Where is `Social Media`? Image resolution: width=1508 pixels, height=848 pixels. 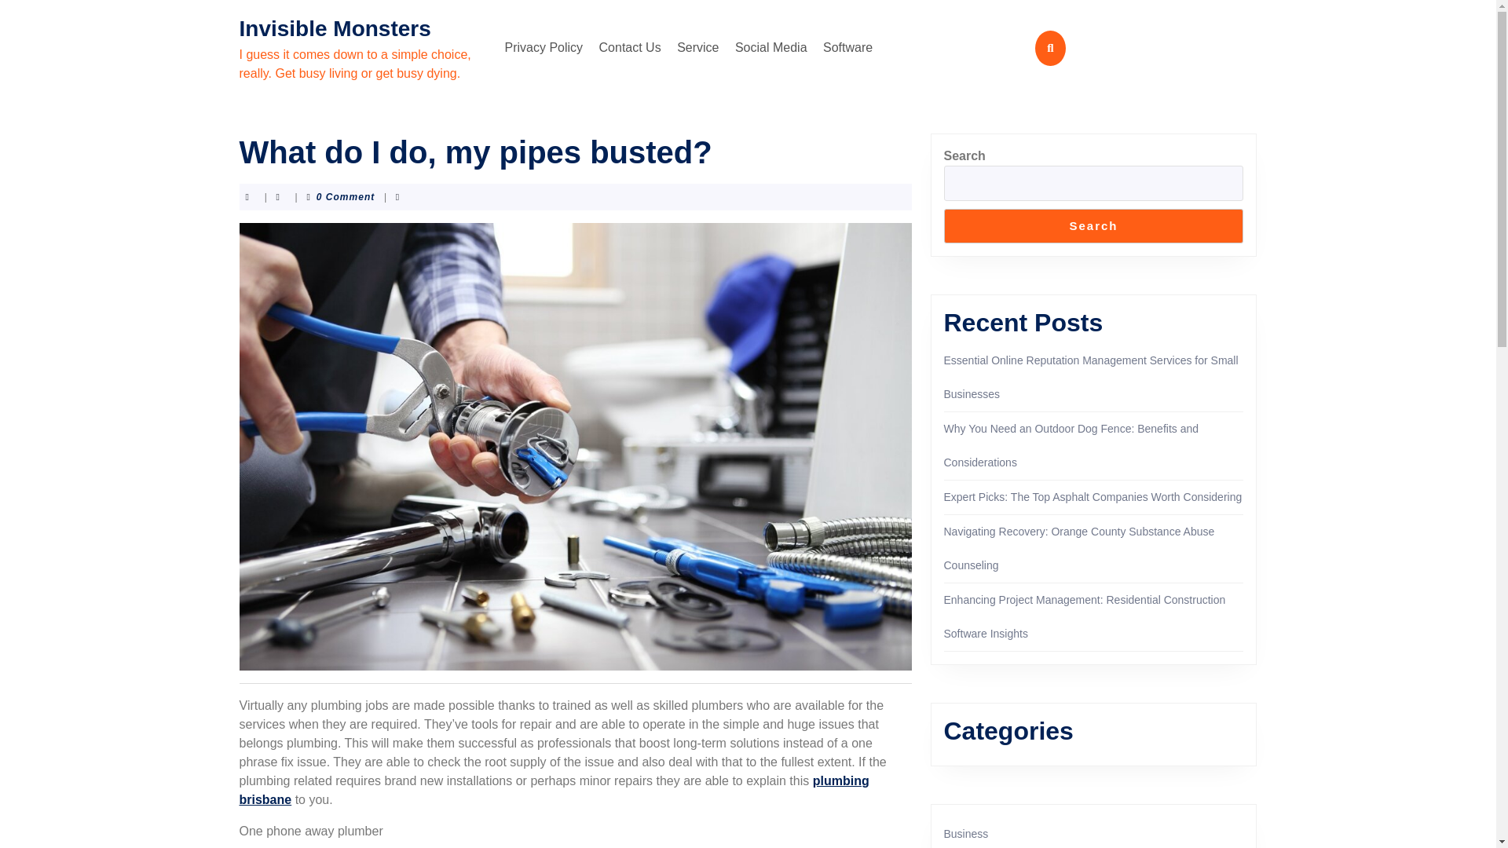
Social Media is located at coordinates (771, 48).